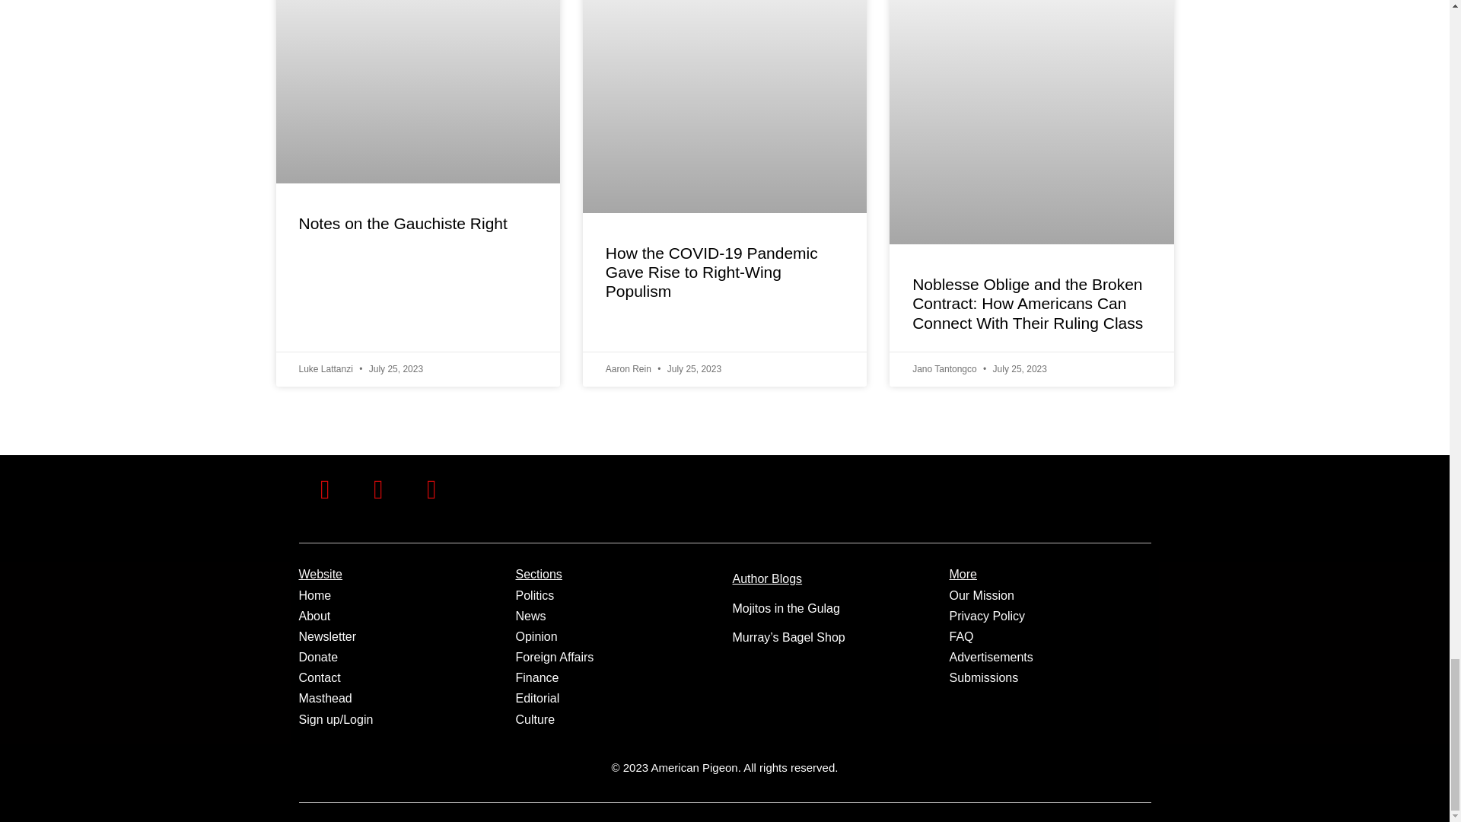 This screenshot has height=822, width=1461. What do you see at coordinates (712, 272) in the screenshot?
I see `How the COVID-19 Pandemic Gave Rise to Right-Wing Populism` at bounding box center [712, 272].